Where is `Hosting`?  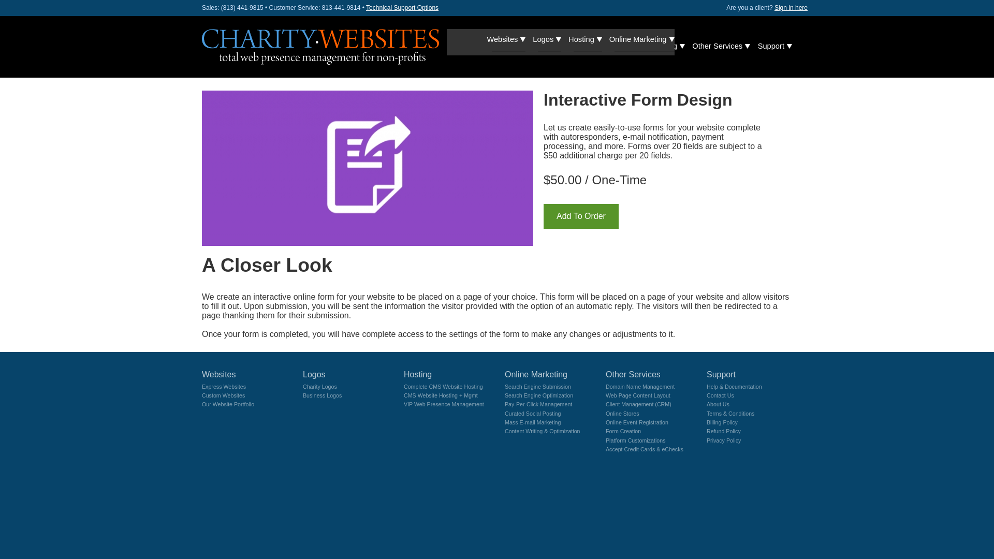
Hosting is located at coordinates (594, 46).